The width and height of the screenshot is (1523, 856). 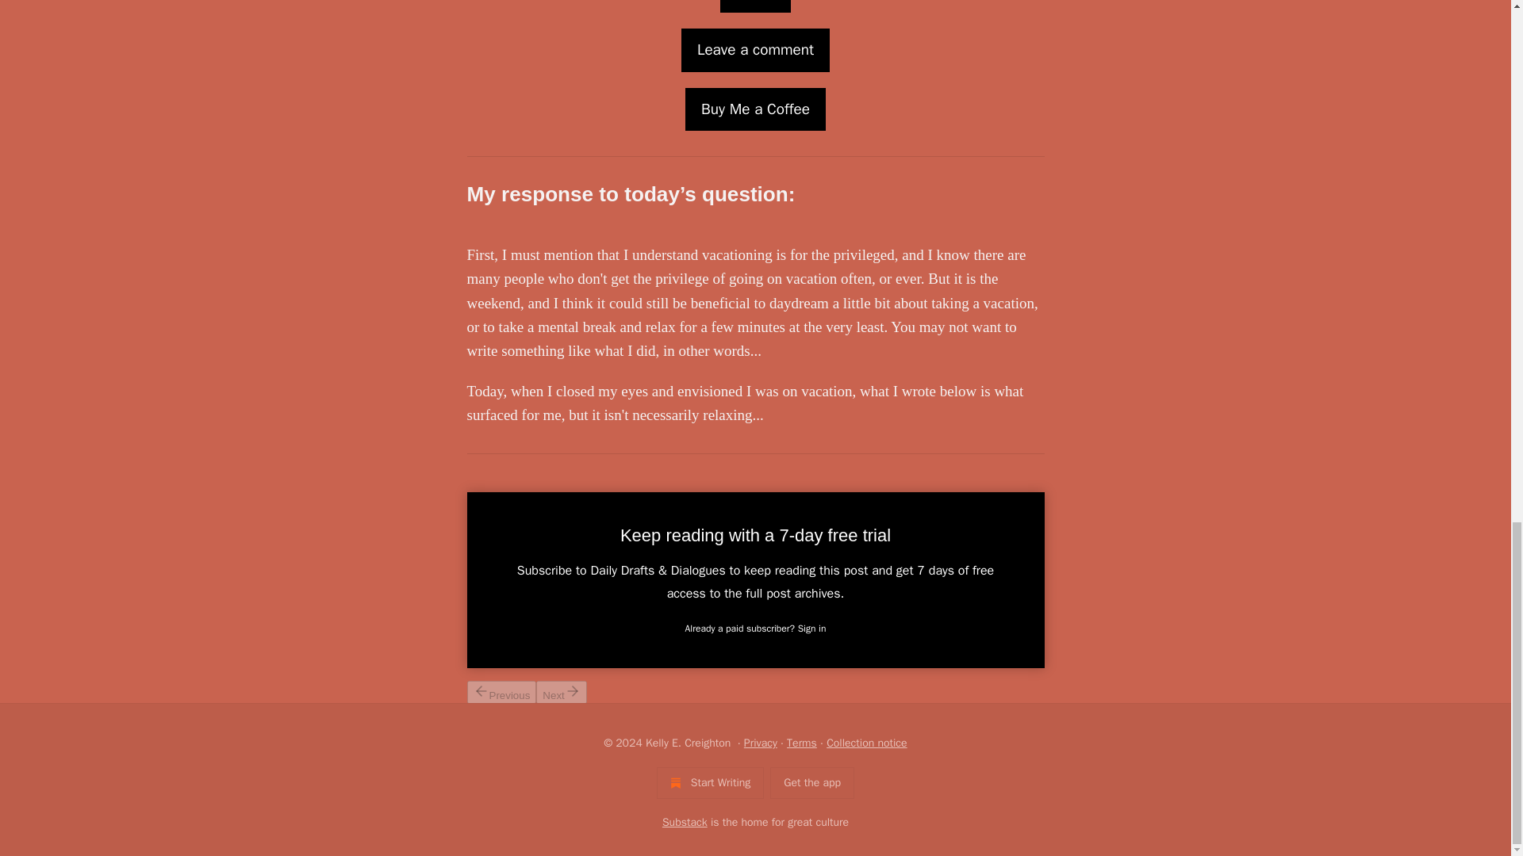 What do you see at coordinates (561, 691) in the screenshot?
I see `Next` at bounding box center [561, 691].